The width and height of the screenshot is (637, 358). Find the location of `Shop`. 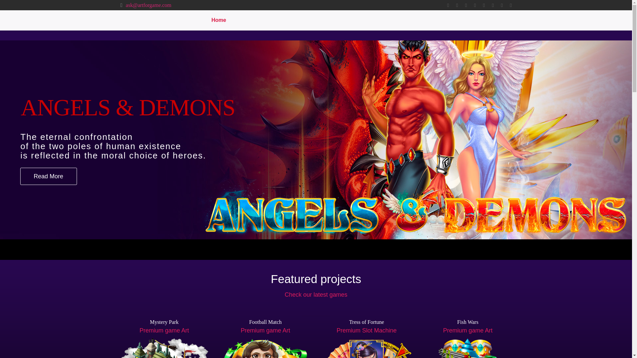

Shop is located at coordinates (366, 20).